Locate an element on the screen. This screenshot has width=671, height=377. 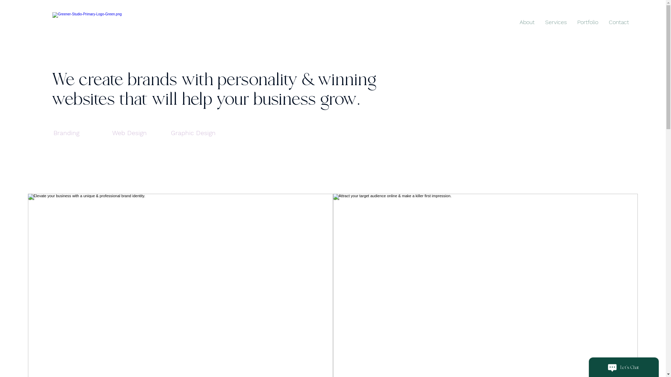
Portfolio is located at coordinates (588, 22).